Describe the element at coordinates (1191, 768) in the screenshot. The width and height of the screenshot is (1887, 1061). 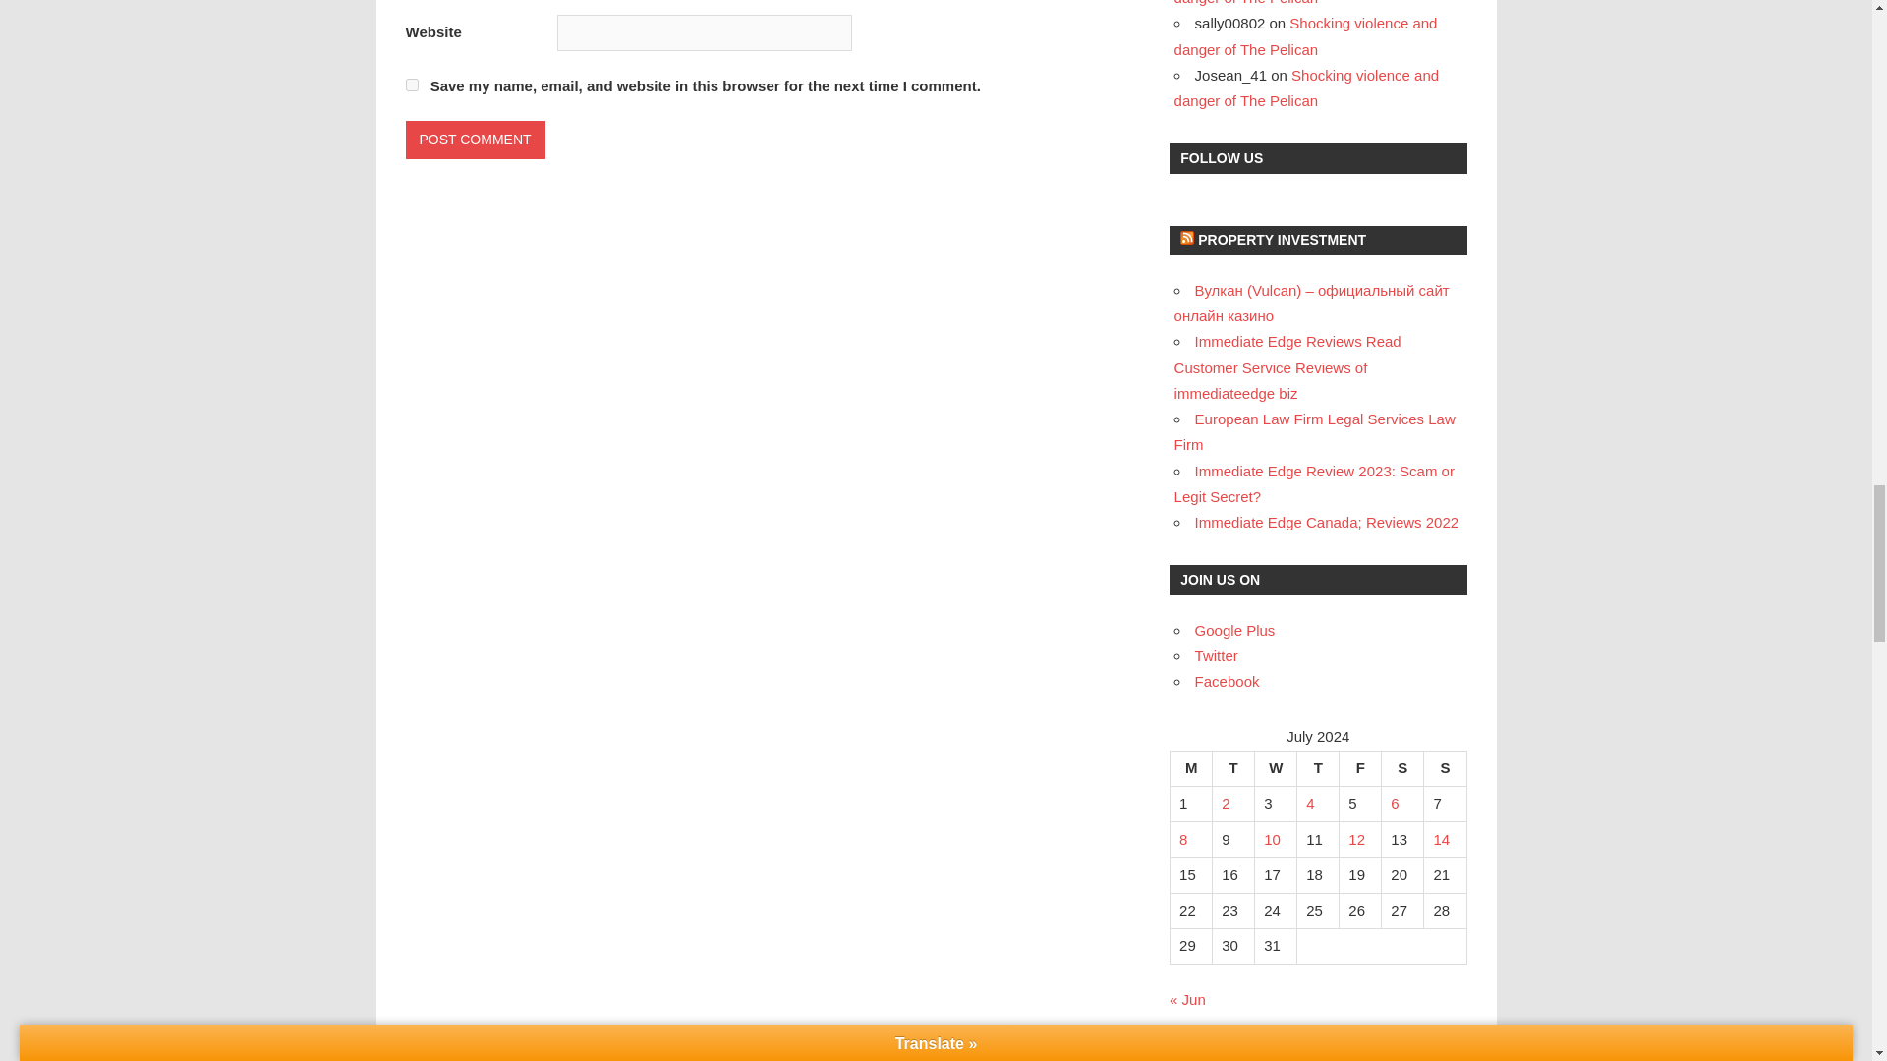
I see `Monday` at that location.